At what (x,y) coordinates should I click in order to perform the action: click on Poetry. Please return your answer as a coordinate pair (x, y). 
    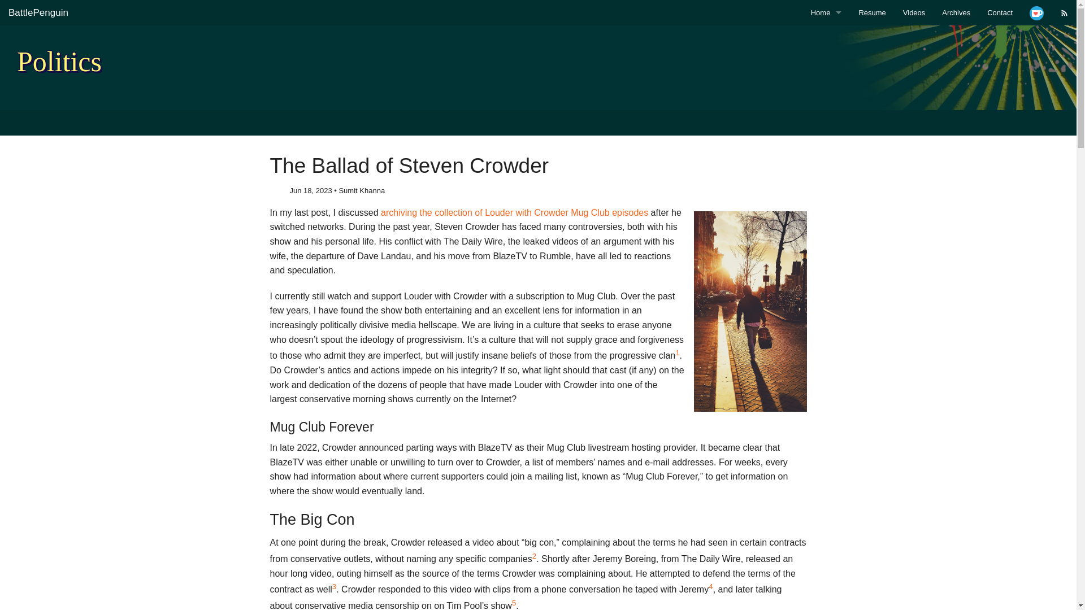
    Looking at the image, I should click on (826, 114).